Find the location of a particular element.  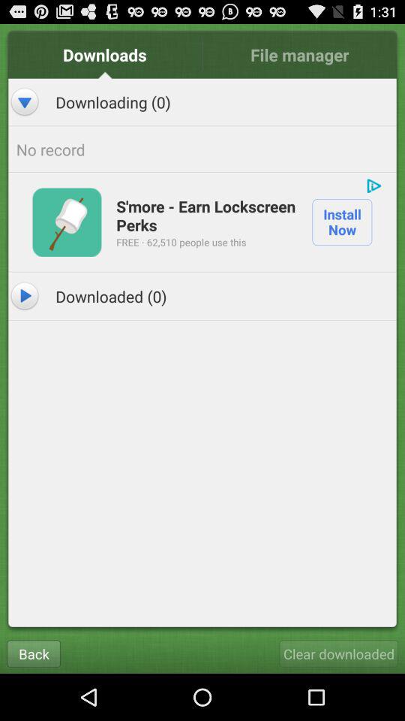

tap back at the bottom left corner is located at coordinates (33, 653).